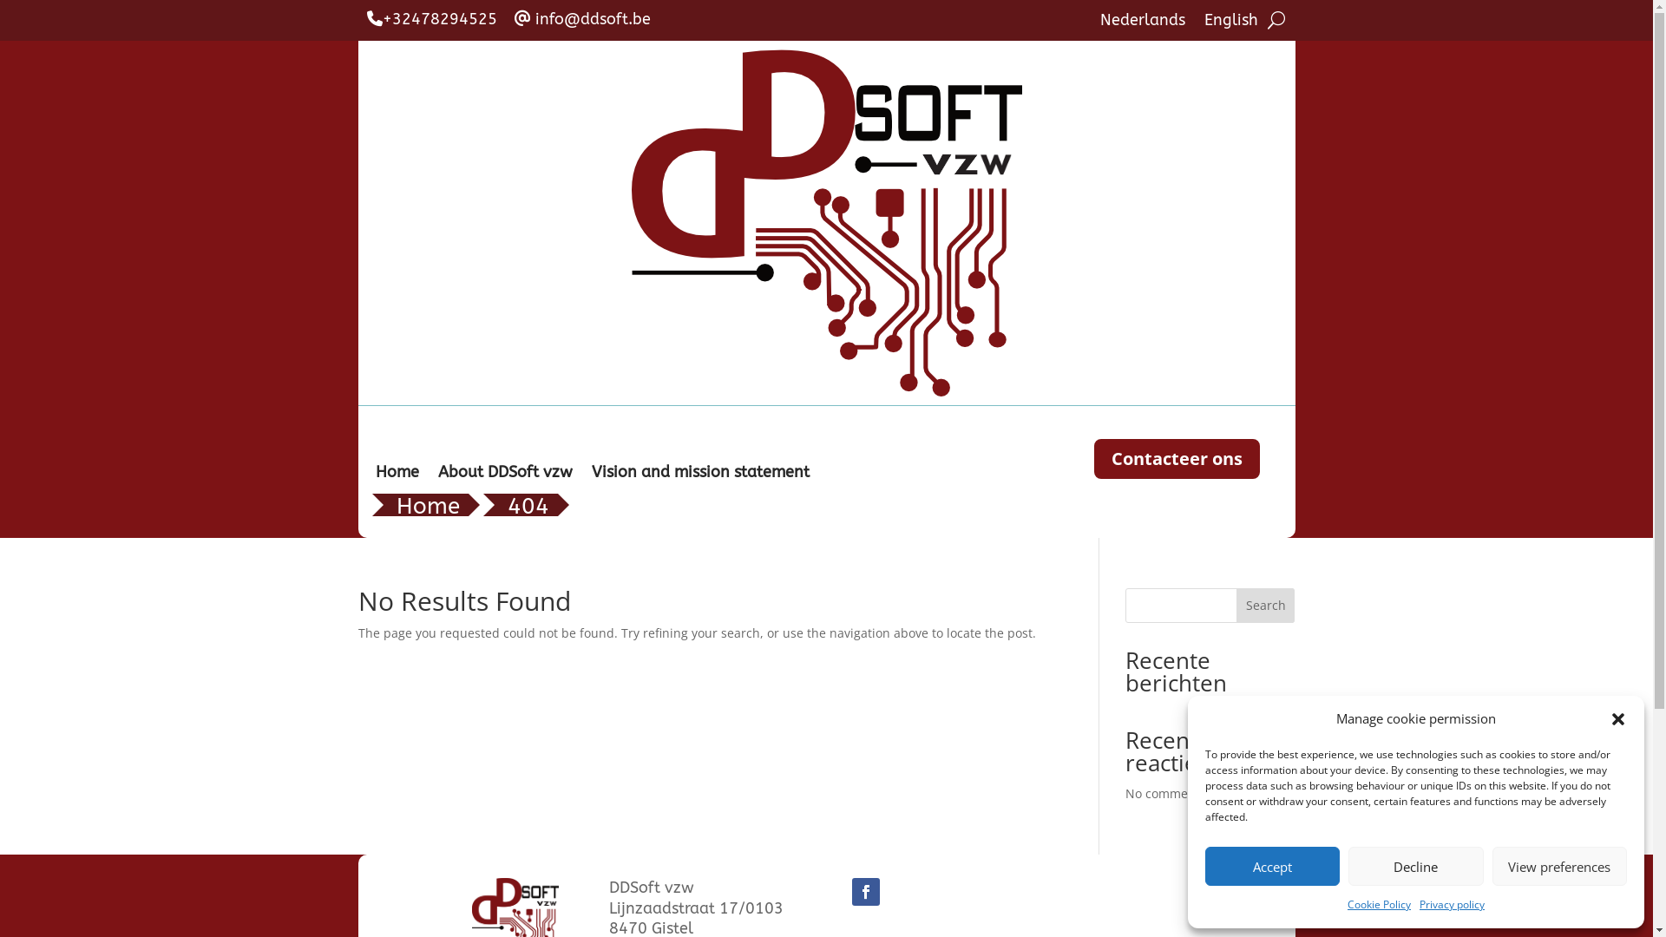 The height and width of the screenshot is (937, 1666). What do you see at coordinates (397, 475) in the screenshot?
I see `Home` at bounding box center [397, 475].